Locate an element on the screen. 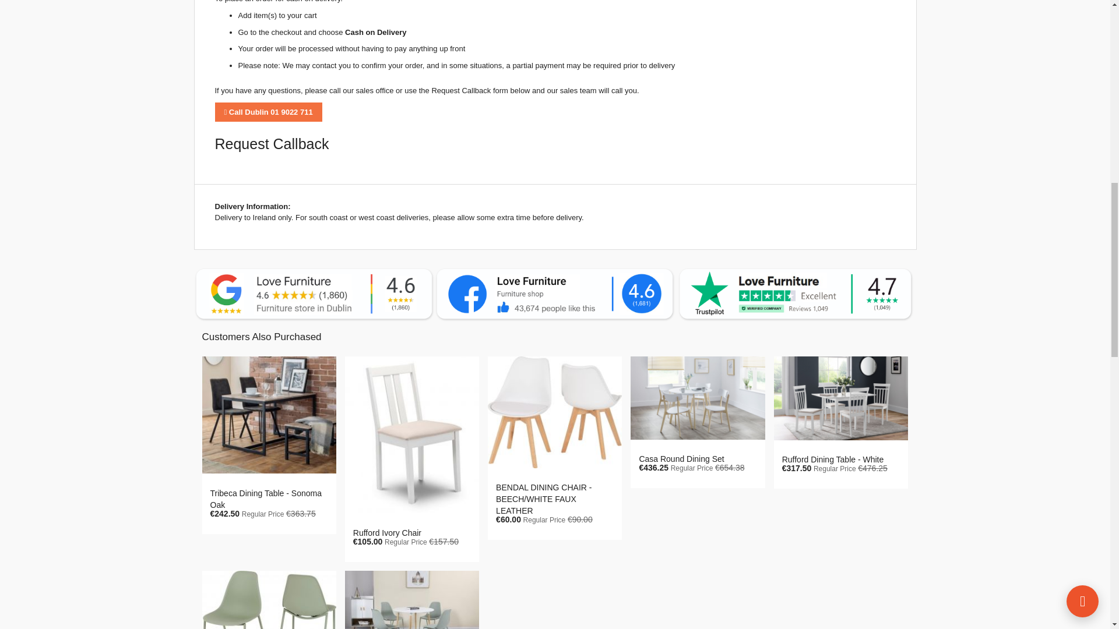 Image resolution: width=1119 pixels, height=629 pixels. Add to Cart is located at coordinates (818, 509).